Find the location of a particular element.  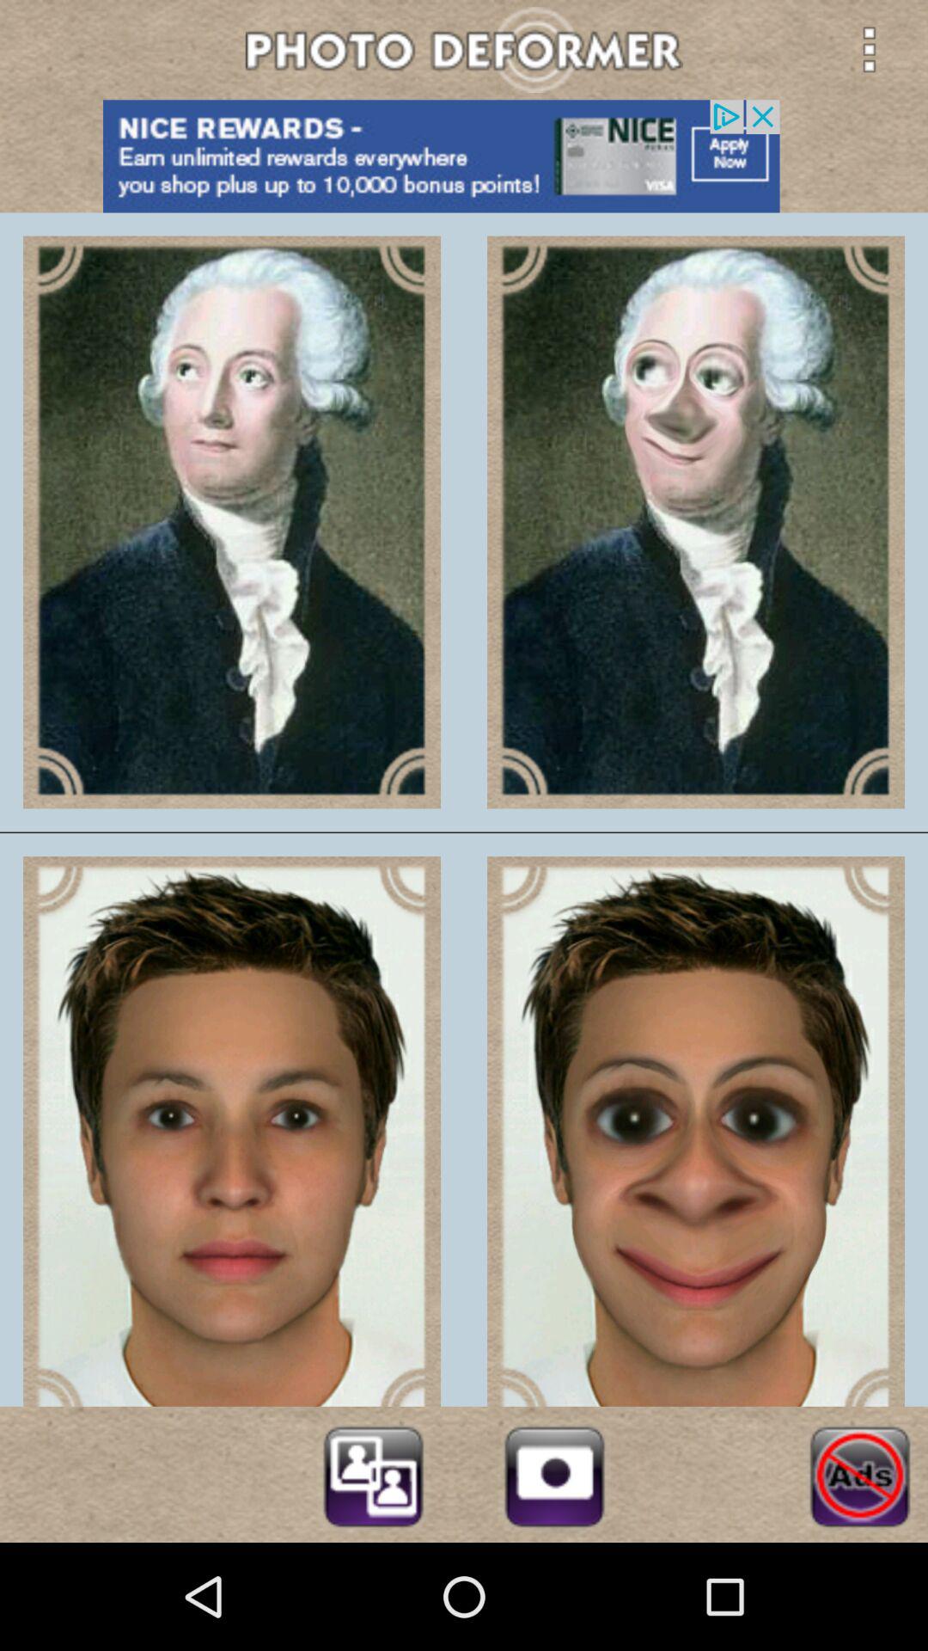

open camera is located at coordinates (554, 1474).